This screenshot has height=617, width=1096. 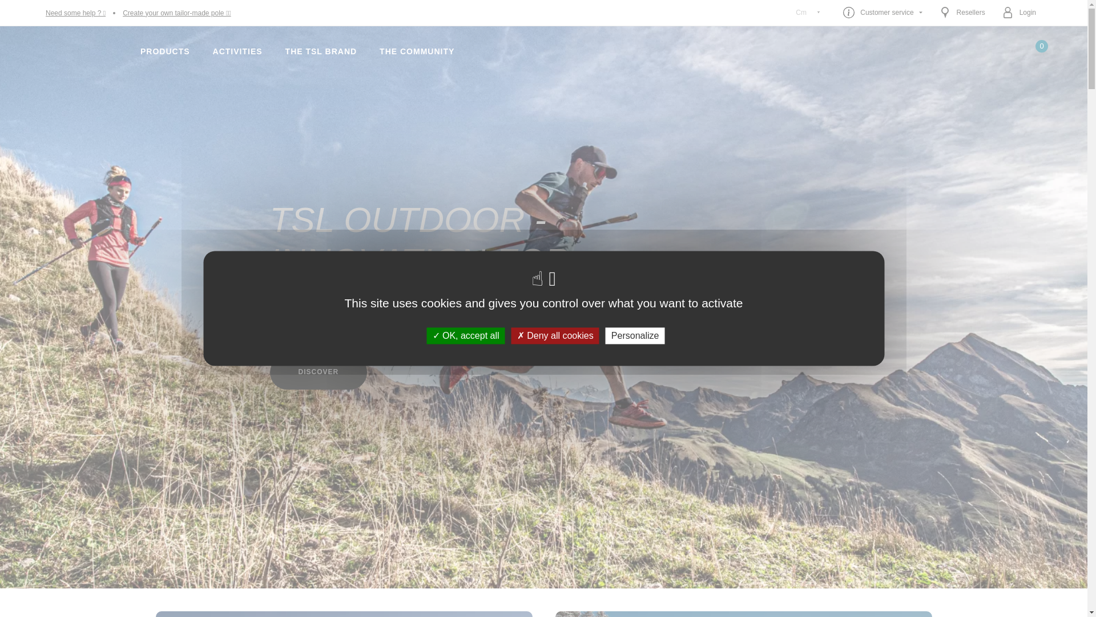 What do you see at coordinates (962, 13) in the screenshot?
I see `Resellers` at bounding box center [962, 13].